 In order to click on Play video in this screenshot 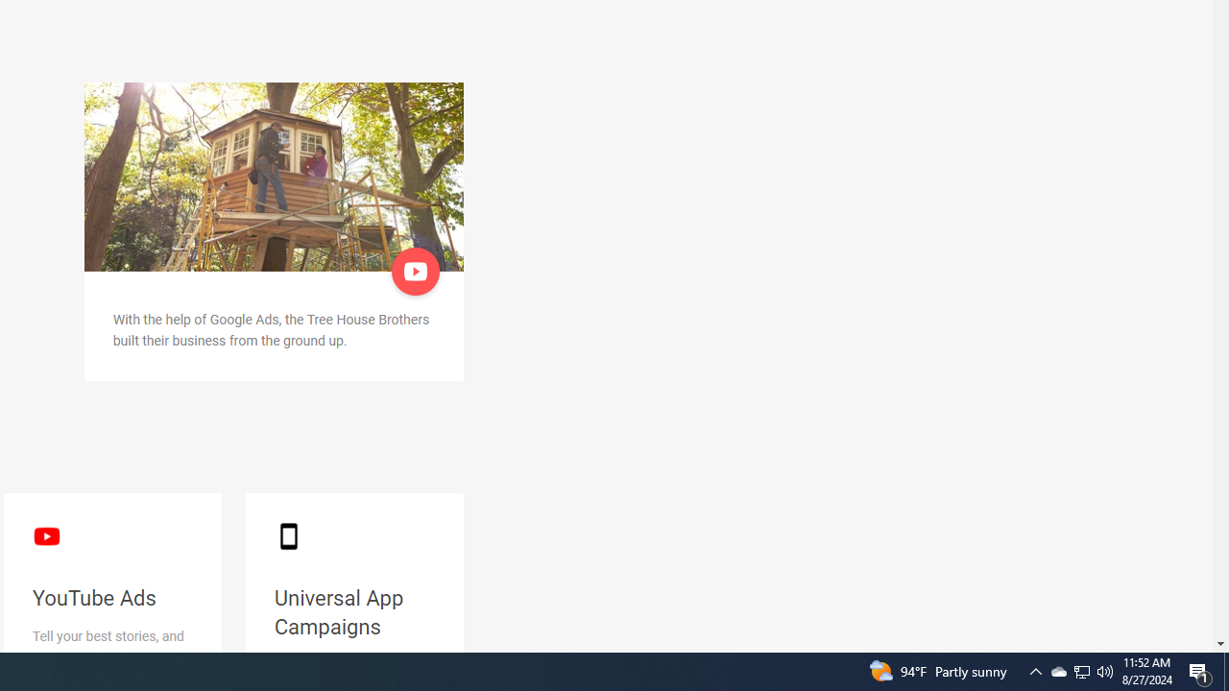, I will do `click(417, 271)`.